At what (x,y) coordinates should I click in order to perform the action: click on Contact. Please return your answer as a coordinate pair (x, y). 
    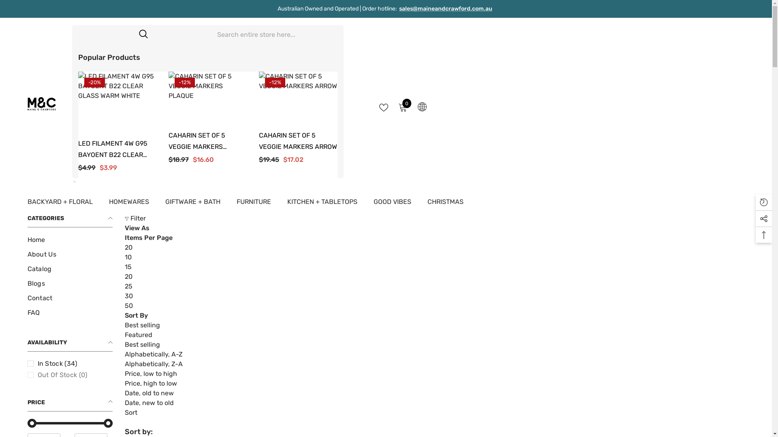
    Looking at the image, I should click on (40, 298).